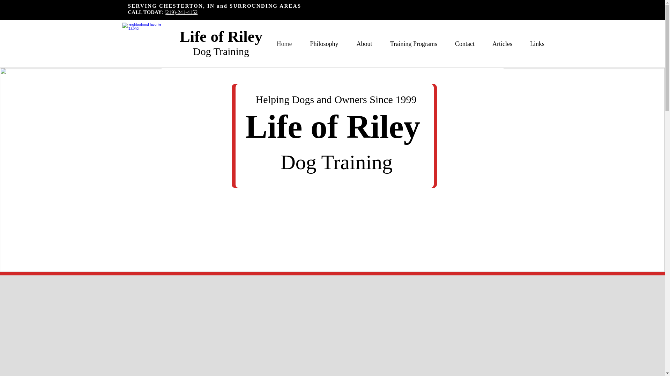 The width and height of the screenshot is (670, 376). I want to click on Training Programs, so click(414, 44).